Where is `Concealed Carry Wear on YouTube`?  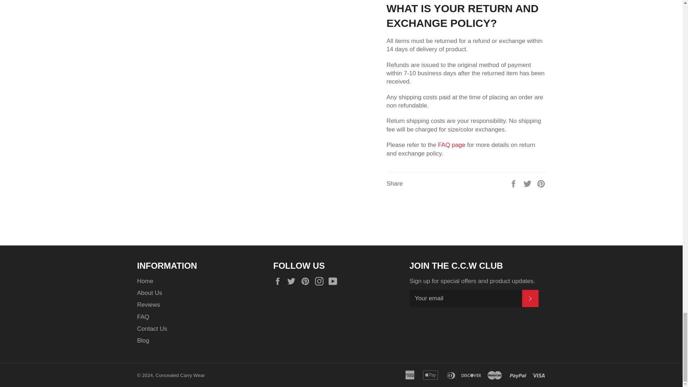
Concealed Carry Wear on YouTube is located at coordinates (335, 281).